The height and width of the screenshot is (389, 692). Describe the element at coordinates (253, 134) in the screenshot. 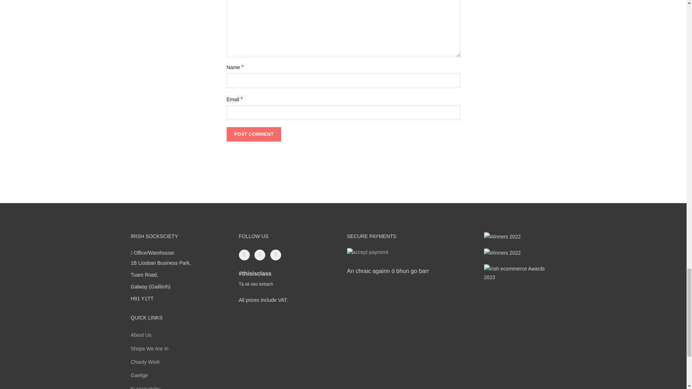

I see `Post Comment` at that location.